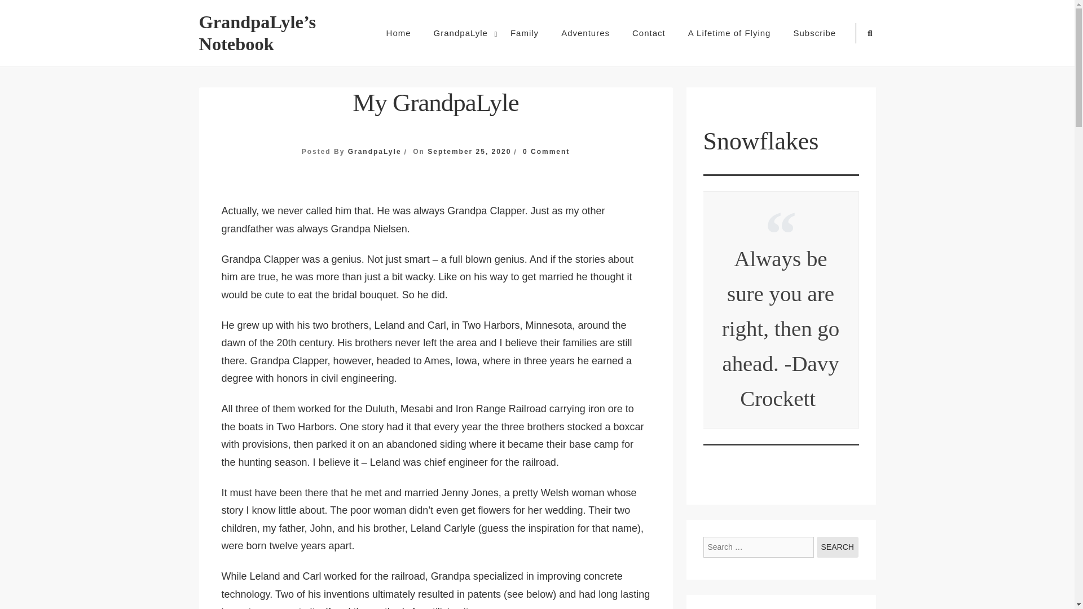  I want to click on GrandpaLyle, so click(460, 33).